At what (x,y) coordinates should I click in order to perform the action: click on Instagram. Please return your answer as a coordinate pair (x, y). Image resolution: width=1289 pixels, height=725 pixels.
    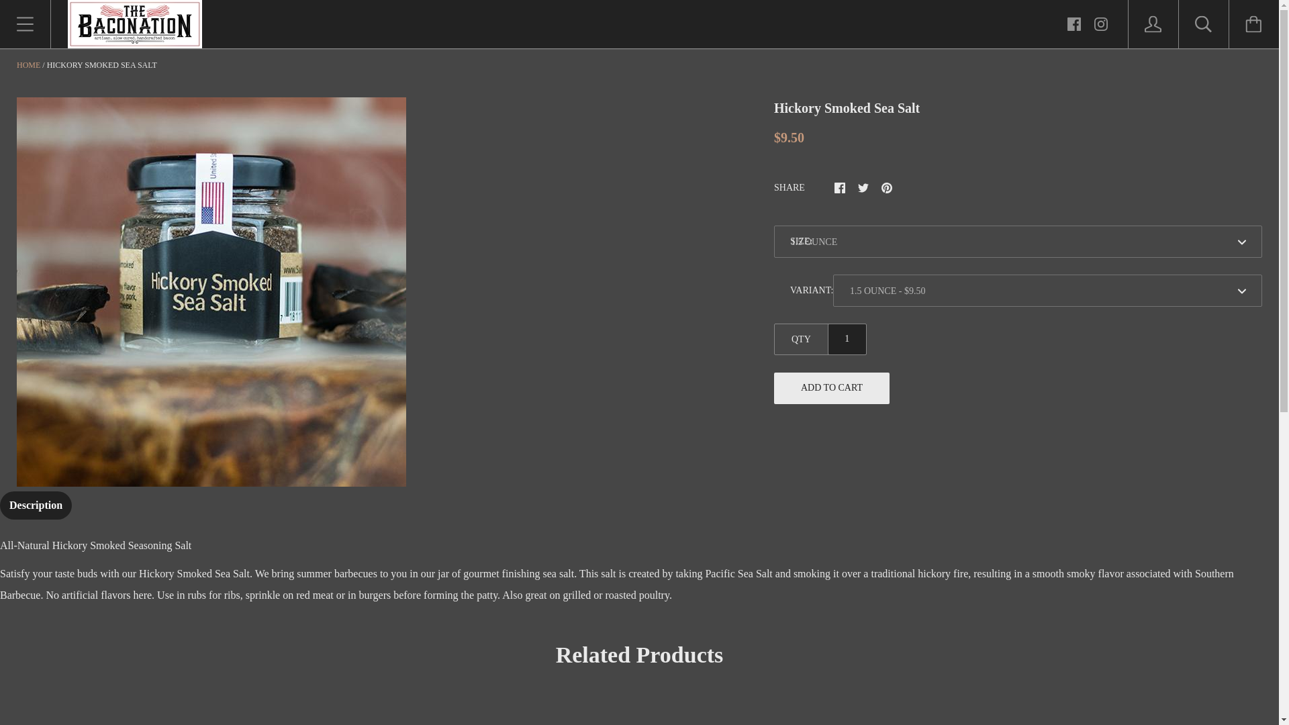
    Looking at the image, I should click on (1101, 24).